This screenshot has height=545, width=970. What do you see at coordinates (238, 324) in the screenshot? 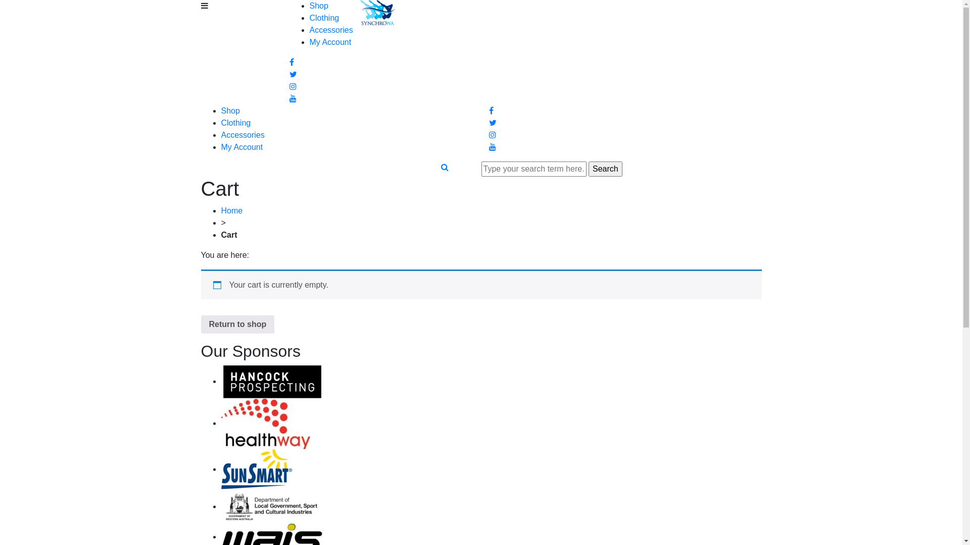
I see `Return to shop` at bounding box center [238, 324].